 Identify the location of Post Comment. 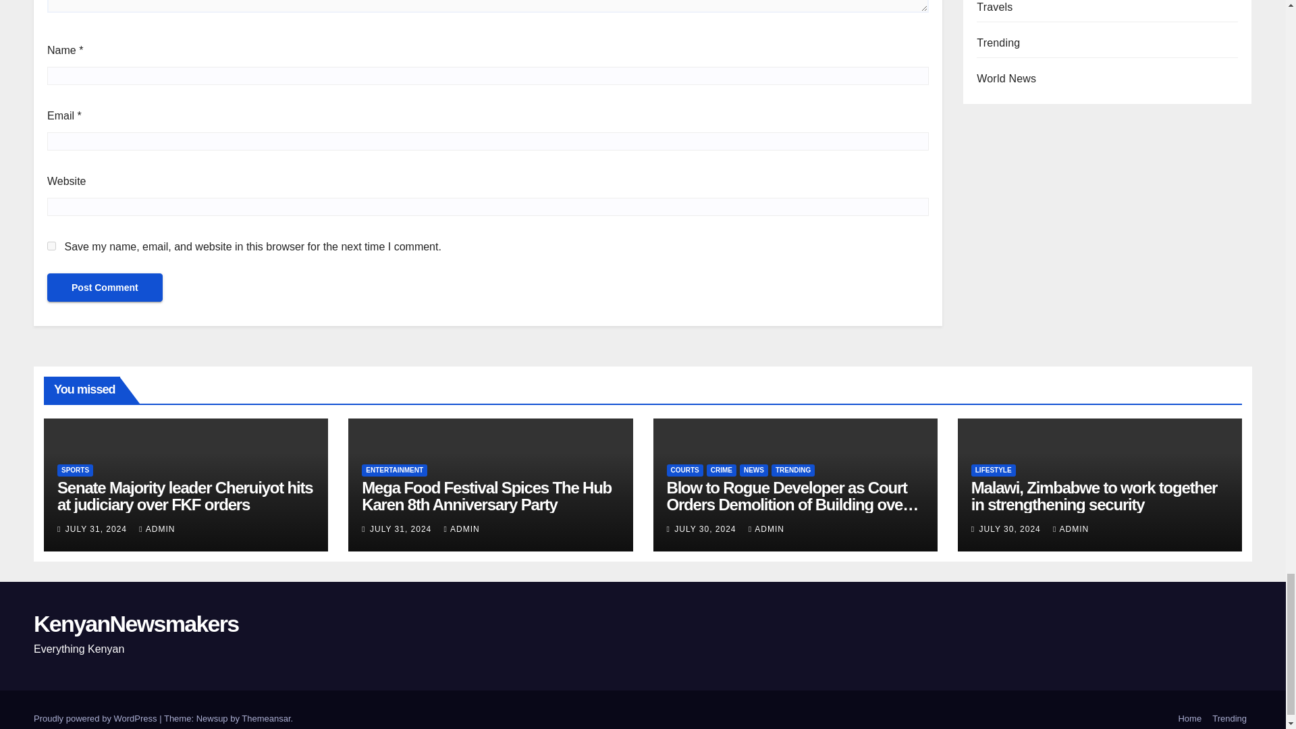
(105, 288).